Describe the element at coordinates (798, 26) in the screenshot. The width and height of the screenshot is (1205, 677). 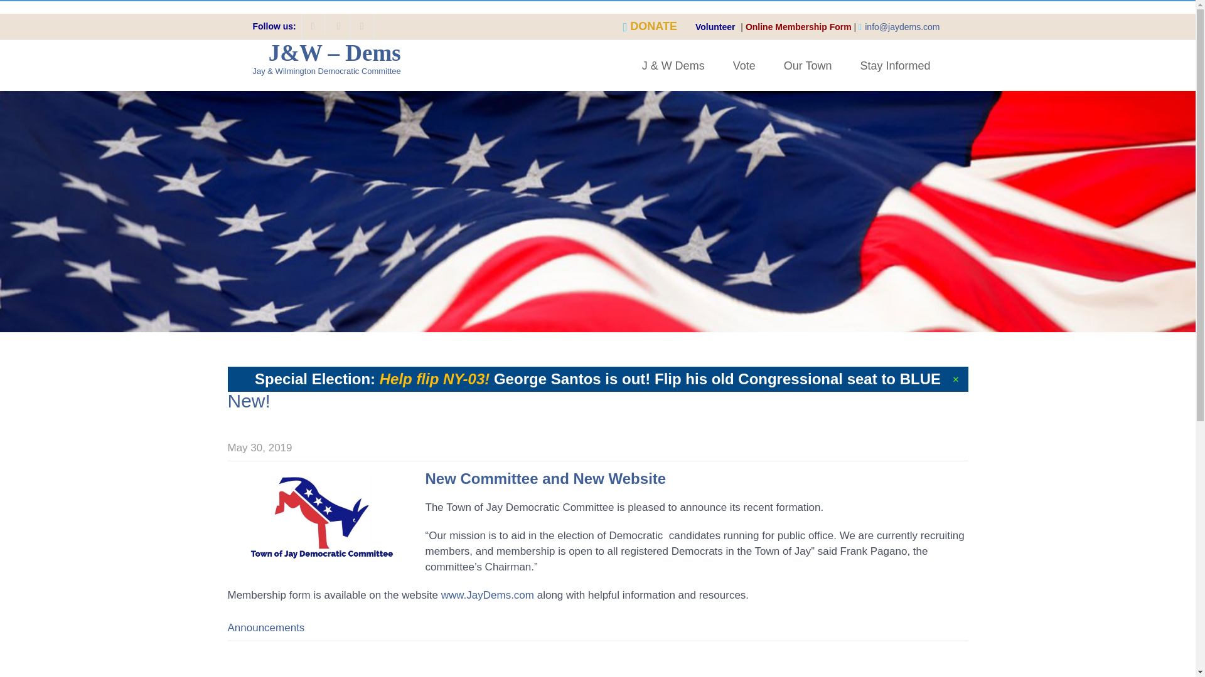
I see `Online Membership Form` at that location.